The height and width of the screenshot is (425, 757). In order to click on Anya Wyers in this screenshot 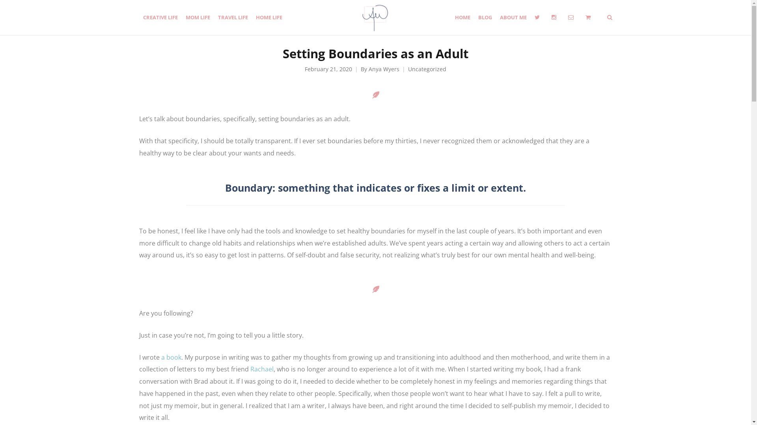, I will do `click(384, 69)`.